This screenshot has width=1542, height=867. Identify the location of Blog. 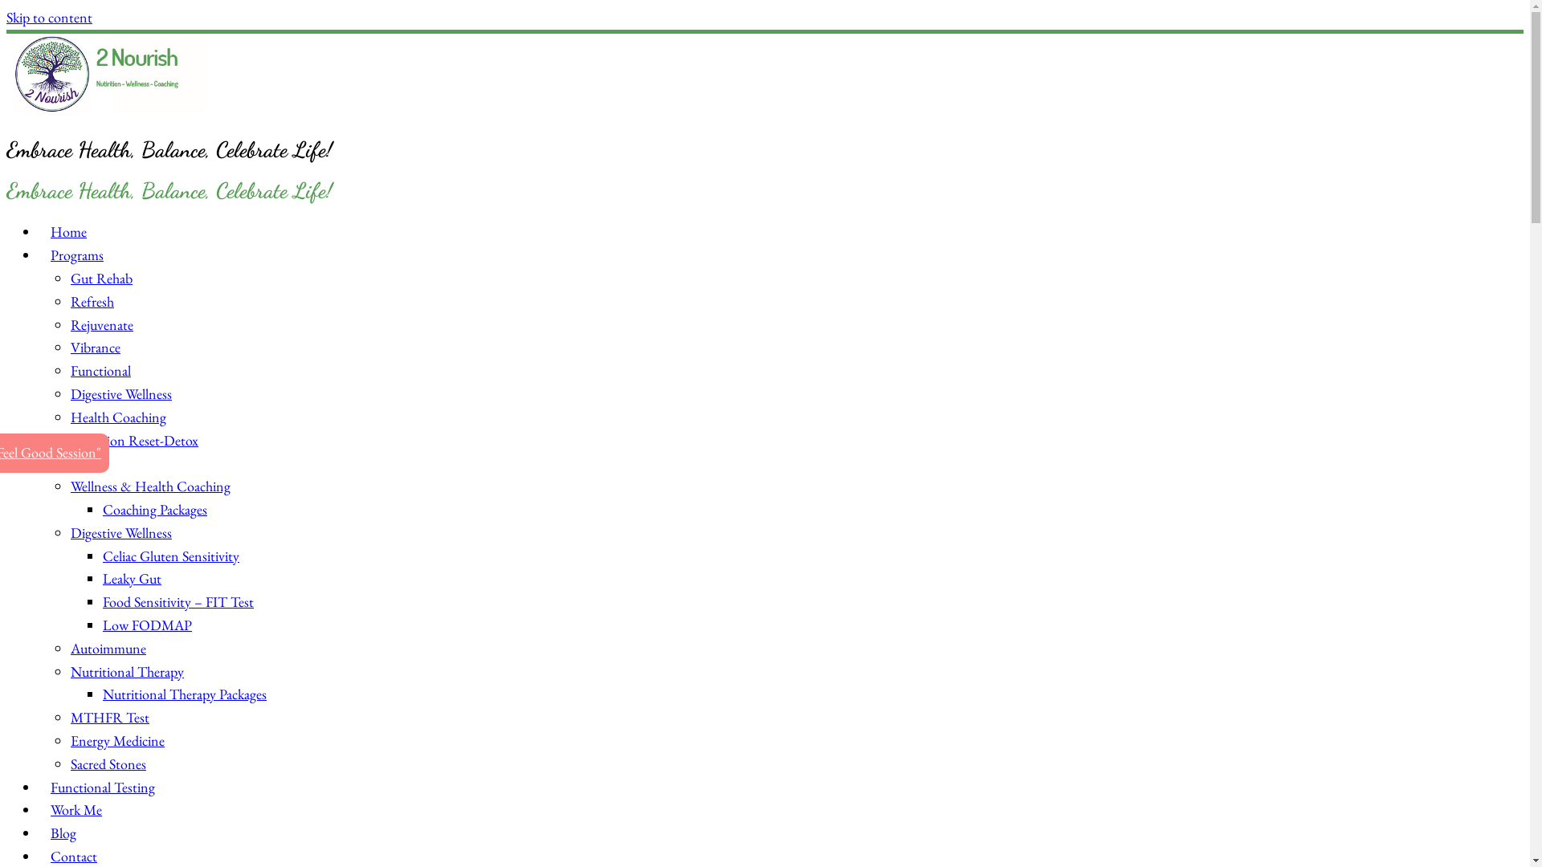
(63, 833).